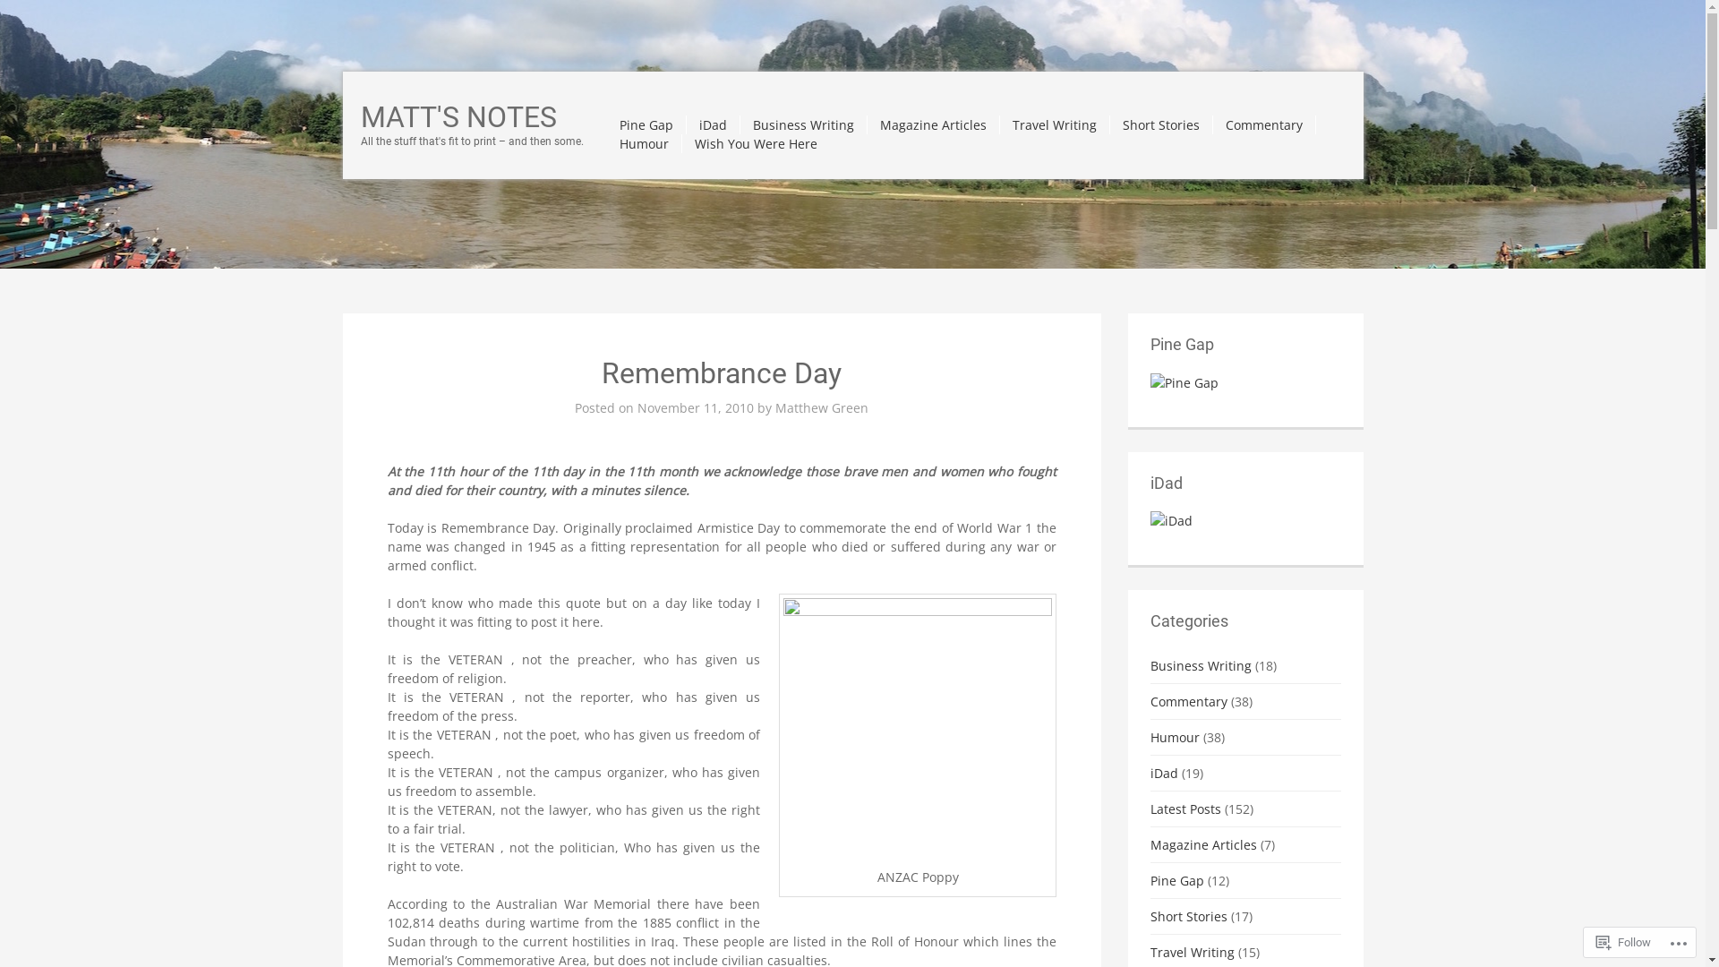 Image resolution: width=1719 pixels, height=967 pixels. I want to click on Pine Gap, so click(646, 125).